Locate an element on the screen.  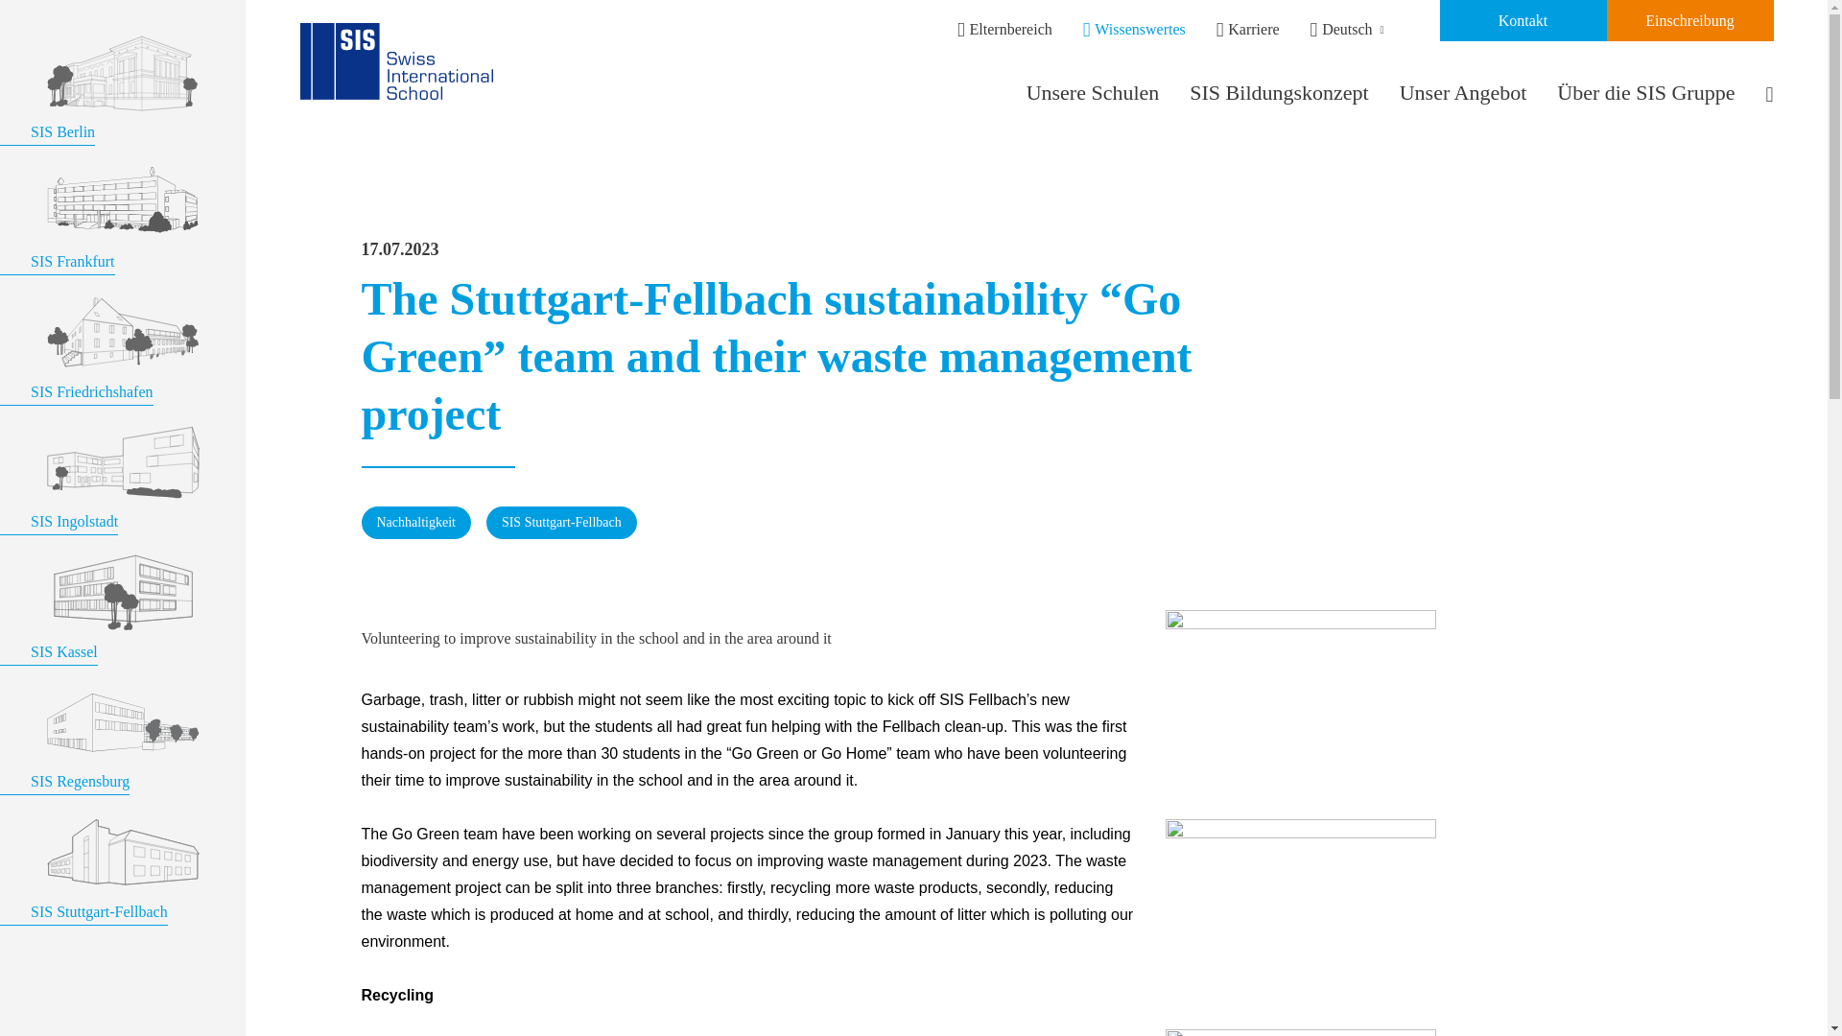
SIS Friedrichshafen is located at coordinates (123, 382).